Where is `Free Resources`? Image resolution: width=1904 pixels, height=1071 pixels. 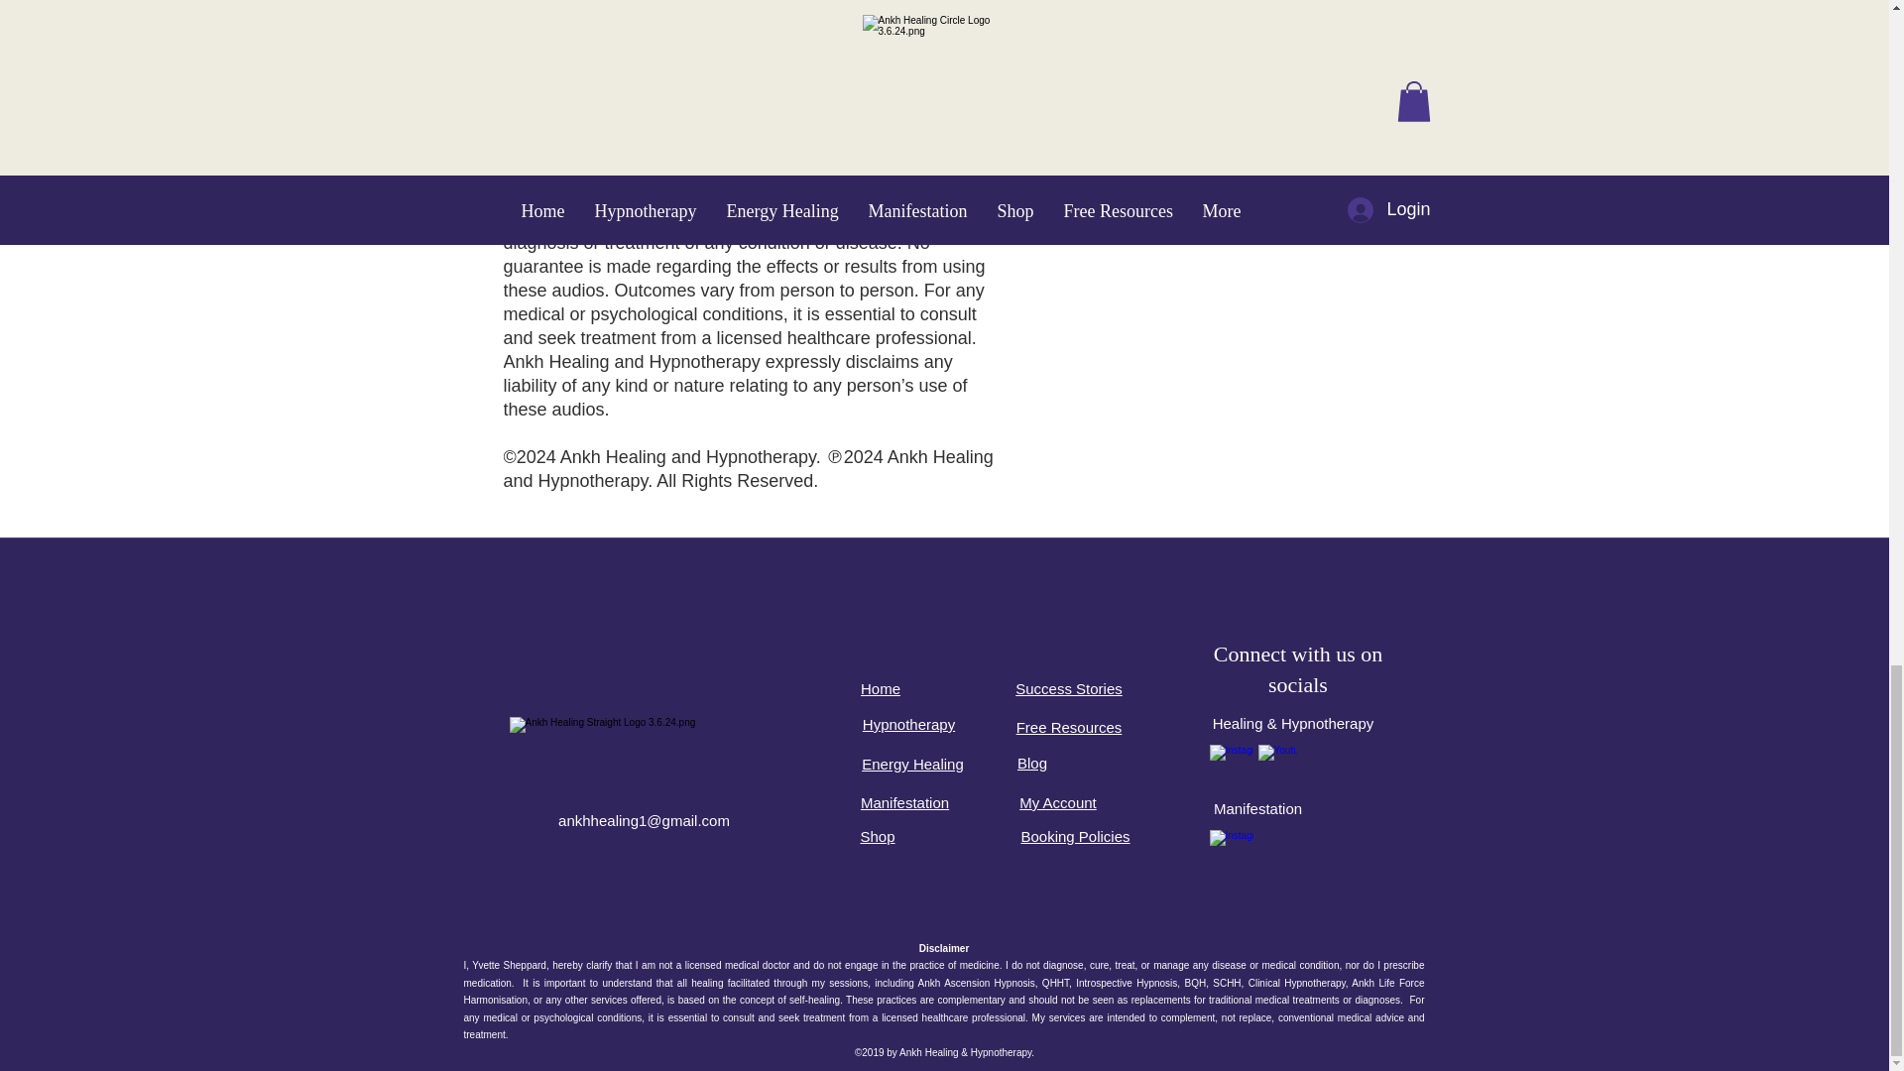 Free Resources is located at coordinates (1069, 726).